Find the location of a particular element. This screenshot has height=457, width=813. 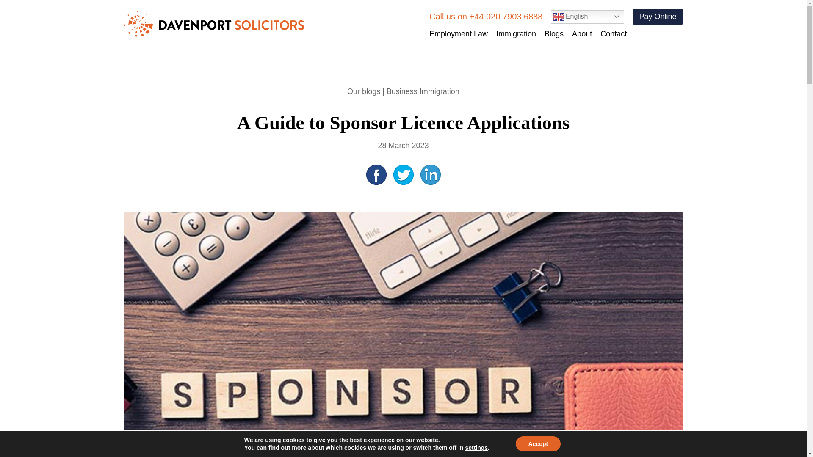

English is located at coordinates (588, 17).